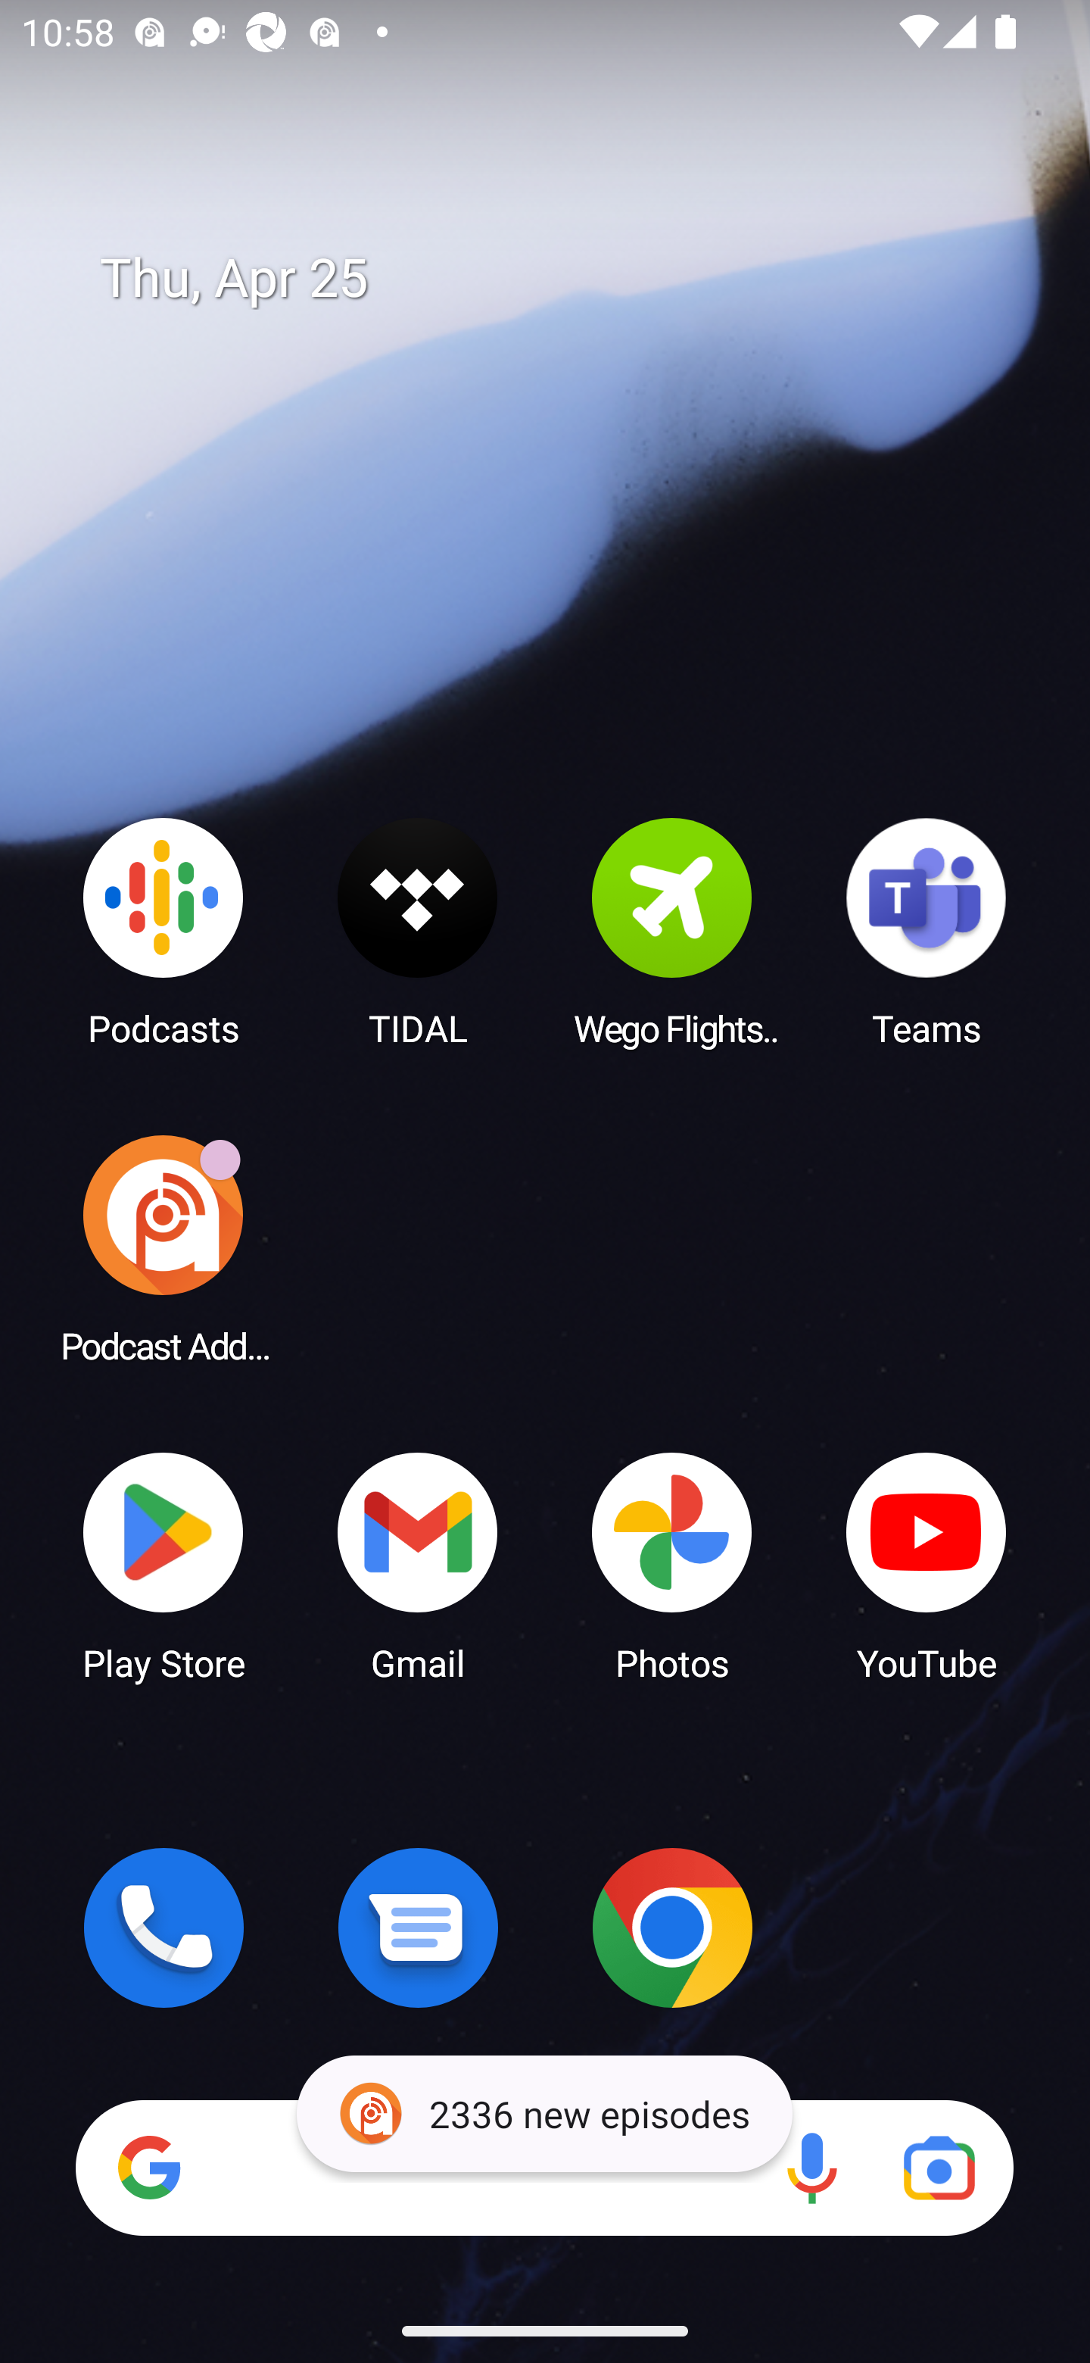  What do you see at coordinates (418, 931) in the screenshot?
I see `TIDAL` at bounding box center [418, 931].